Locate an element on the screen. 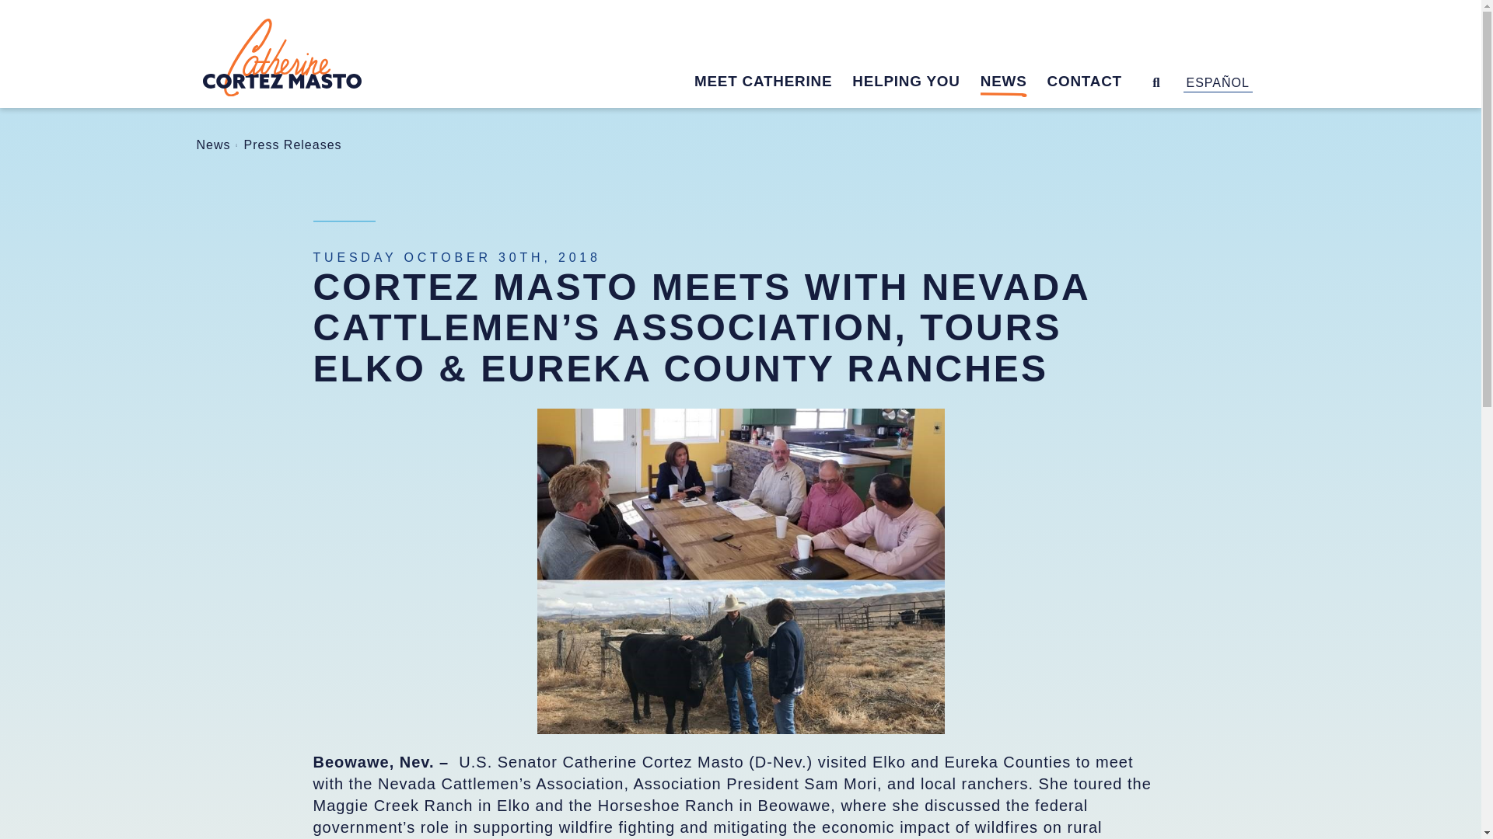 The width and height of the screenshot is (1493, 839). News is located at coordinates (212, 144).